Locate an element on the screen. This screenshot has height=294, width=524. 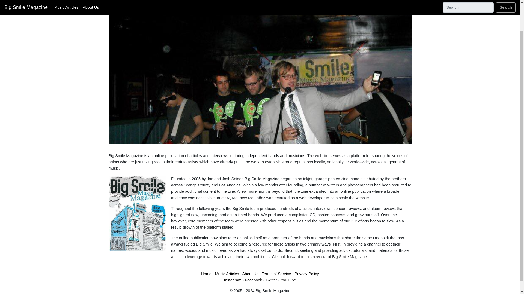
Music Articles is located at coordinates (227, 274).